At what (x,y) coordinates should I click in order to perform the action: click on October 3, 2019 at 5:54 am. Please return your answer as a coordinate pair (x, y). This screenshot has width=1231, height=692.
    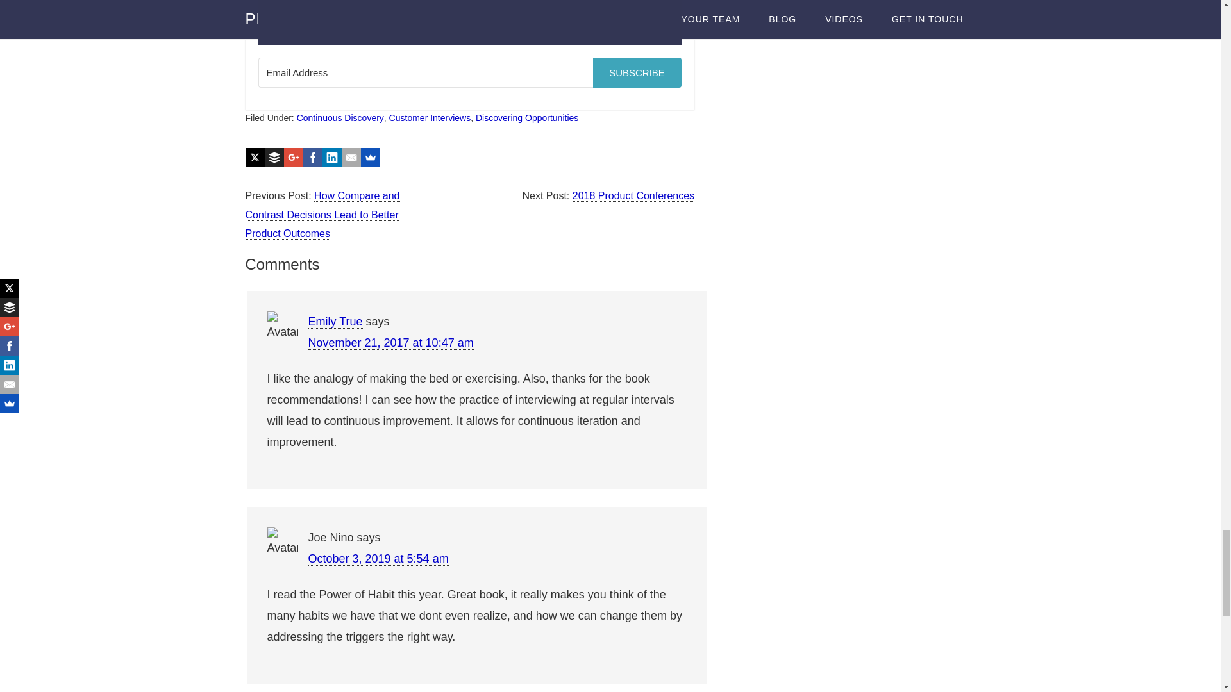
    Looking at the image, I should click on (378, 559).